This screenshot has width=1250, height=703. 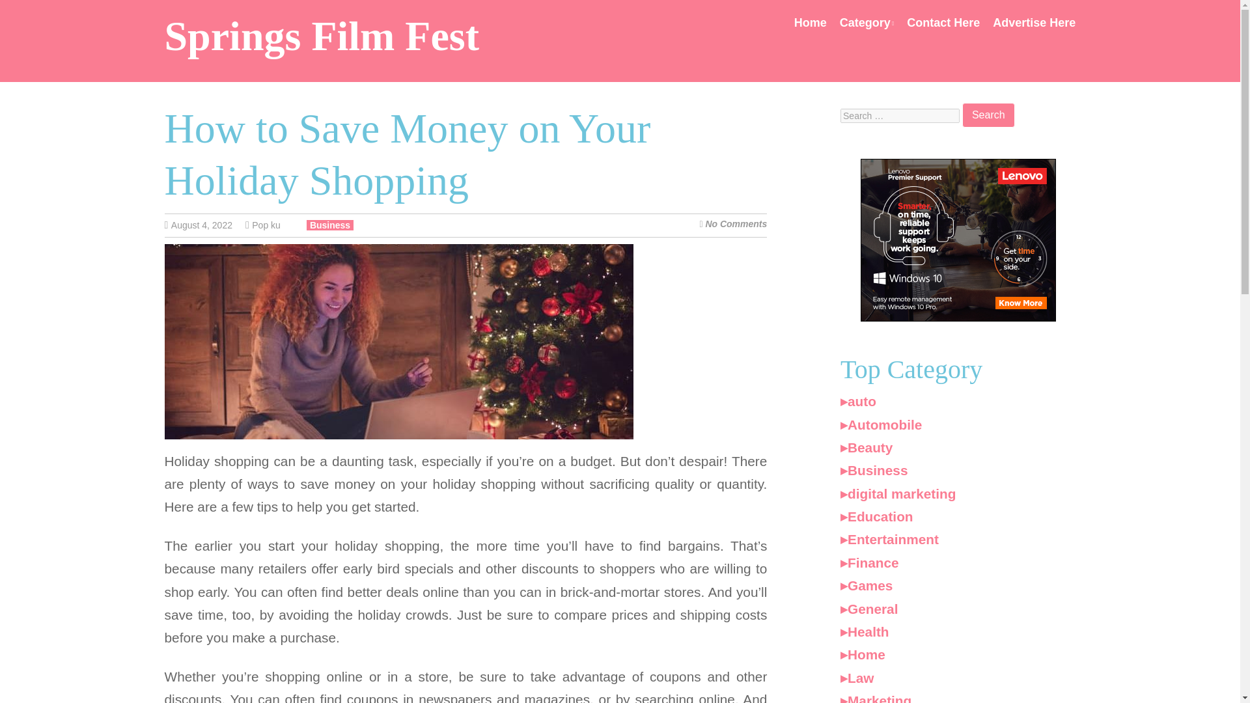 What do you see at coordinates (321, 36) in the screenshot?
I see `Springs Film Fest` at bounding box center [321, 36].